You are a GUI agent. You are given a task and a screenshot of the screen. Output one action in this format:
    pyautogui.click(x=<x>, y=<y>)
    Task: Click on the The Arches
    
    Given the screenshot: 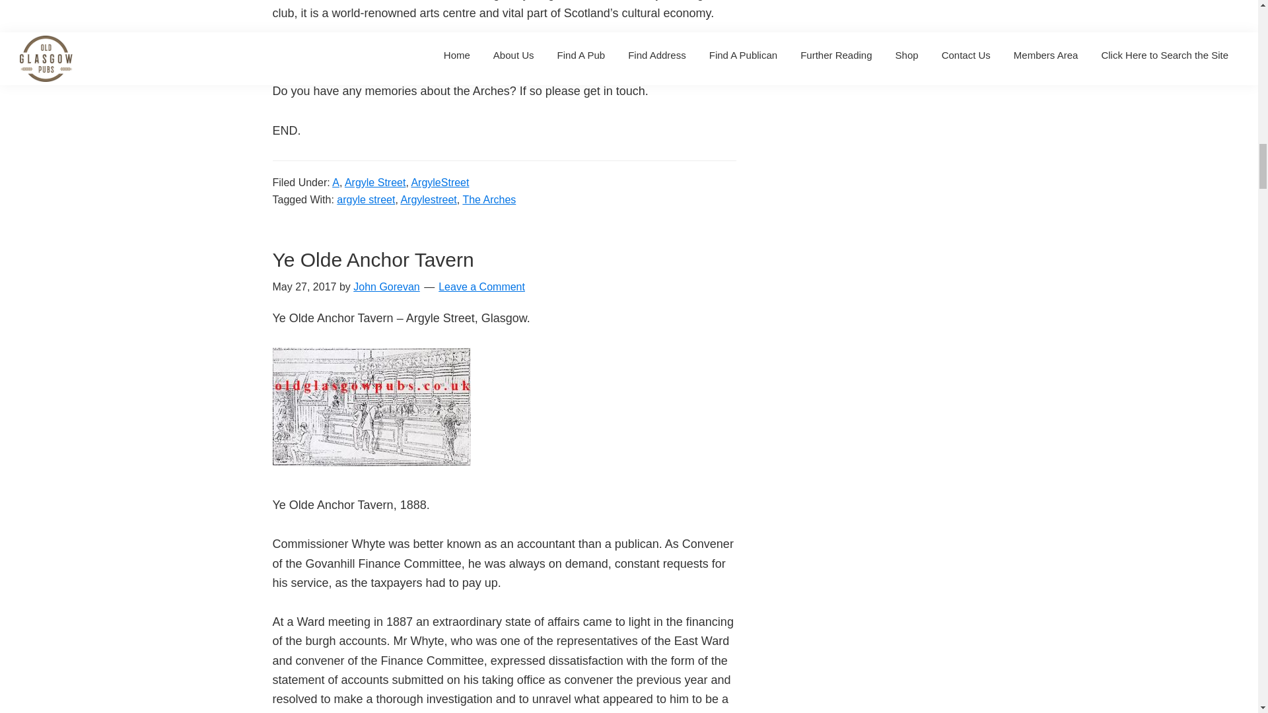 What is the action you would take?
    pyautogui.click(x=489, y=199)
    